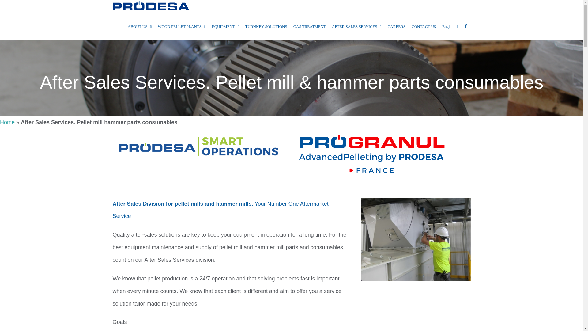 This screenshot has width=588, height=331. I want to click on GAS TREATMENT, so click(309, 26).